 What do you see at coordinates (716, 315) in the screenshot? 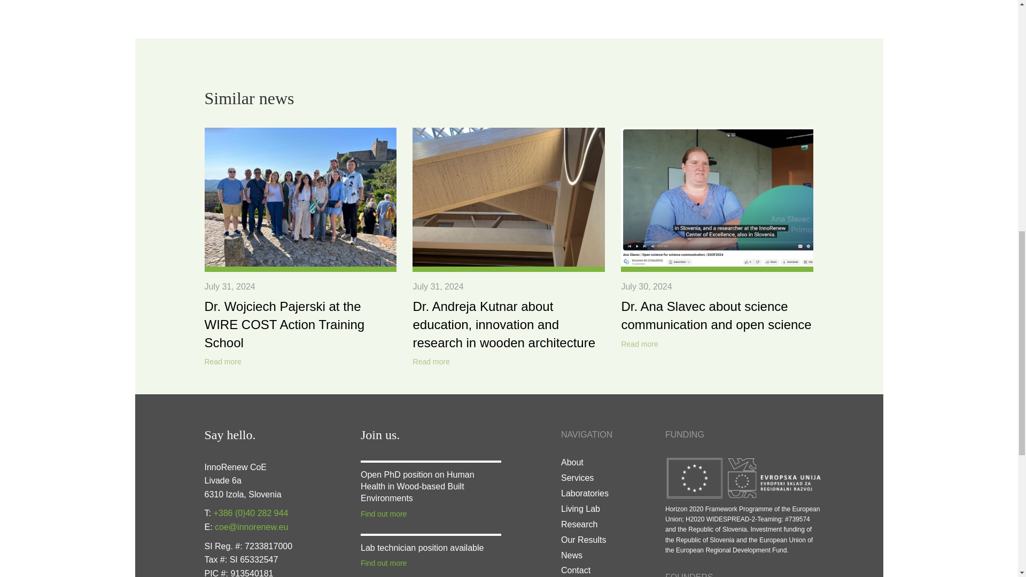
I see `Dr. Ana Slavec about science communication and open science` at bounding box center [716, 315].